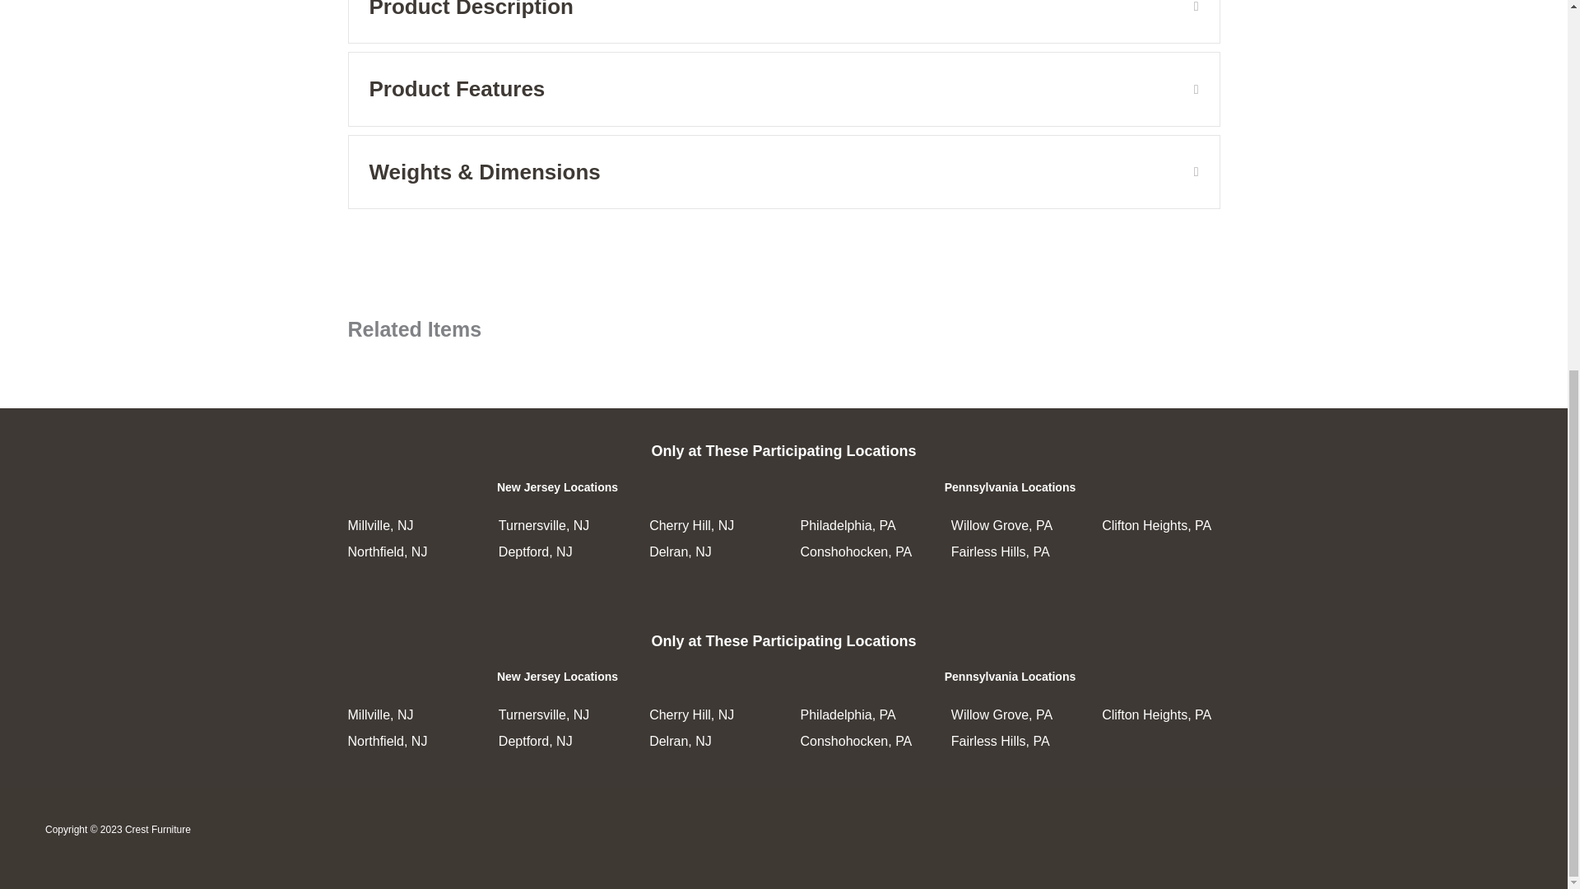  What do you see at coordinates (691, 714) in the screenshot?
I see `Cherry Hill, NJ` at bounding box center [691, 714].